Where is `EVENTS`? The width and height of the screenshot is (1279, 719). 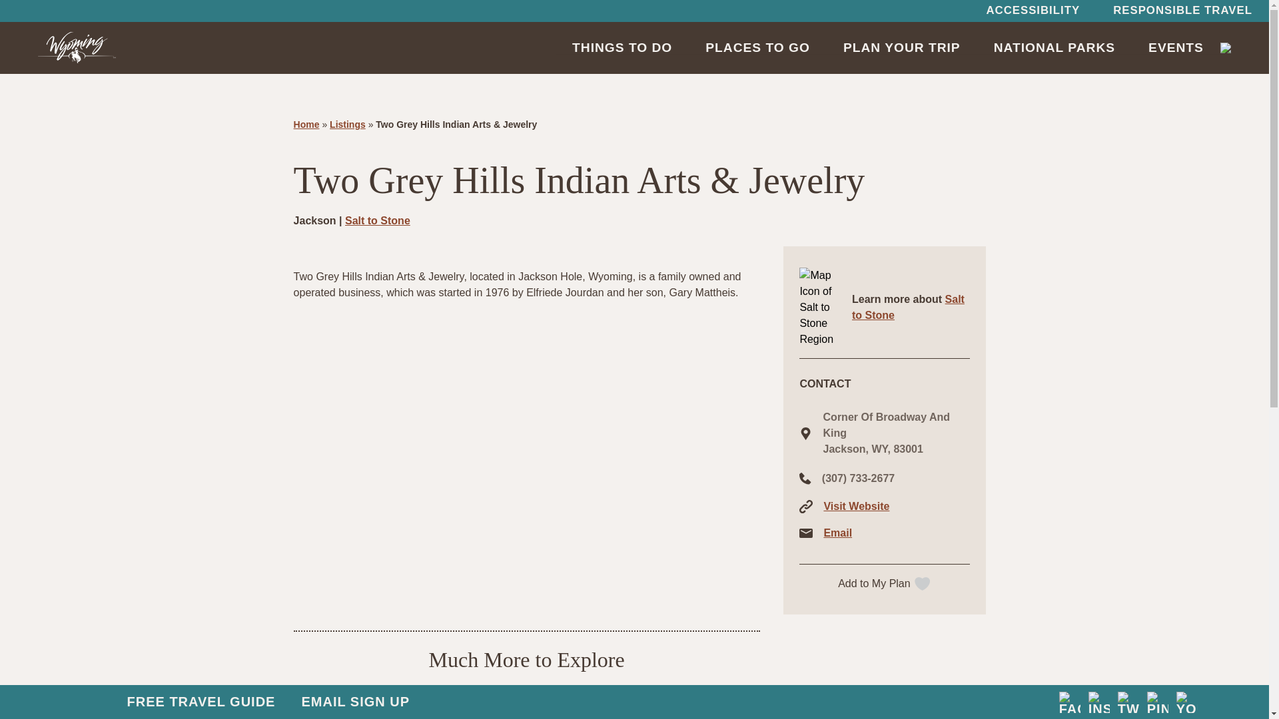 EVENTS is located at coordinates (1176, 47).